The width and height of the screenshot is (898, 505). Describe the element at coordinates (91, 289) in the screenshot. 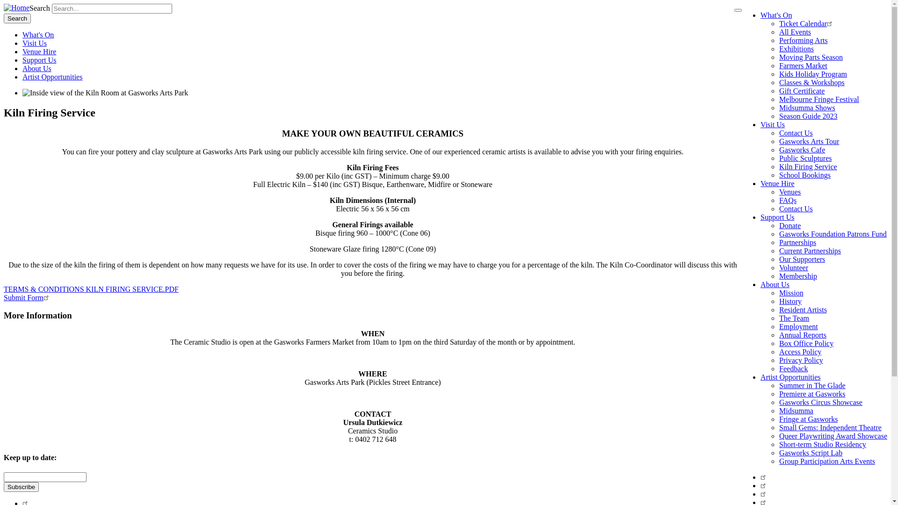

I see `TERMS & CONDITIONS KILN FIRING SERVICE.PDF` at that location.